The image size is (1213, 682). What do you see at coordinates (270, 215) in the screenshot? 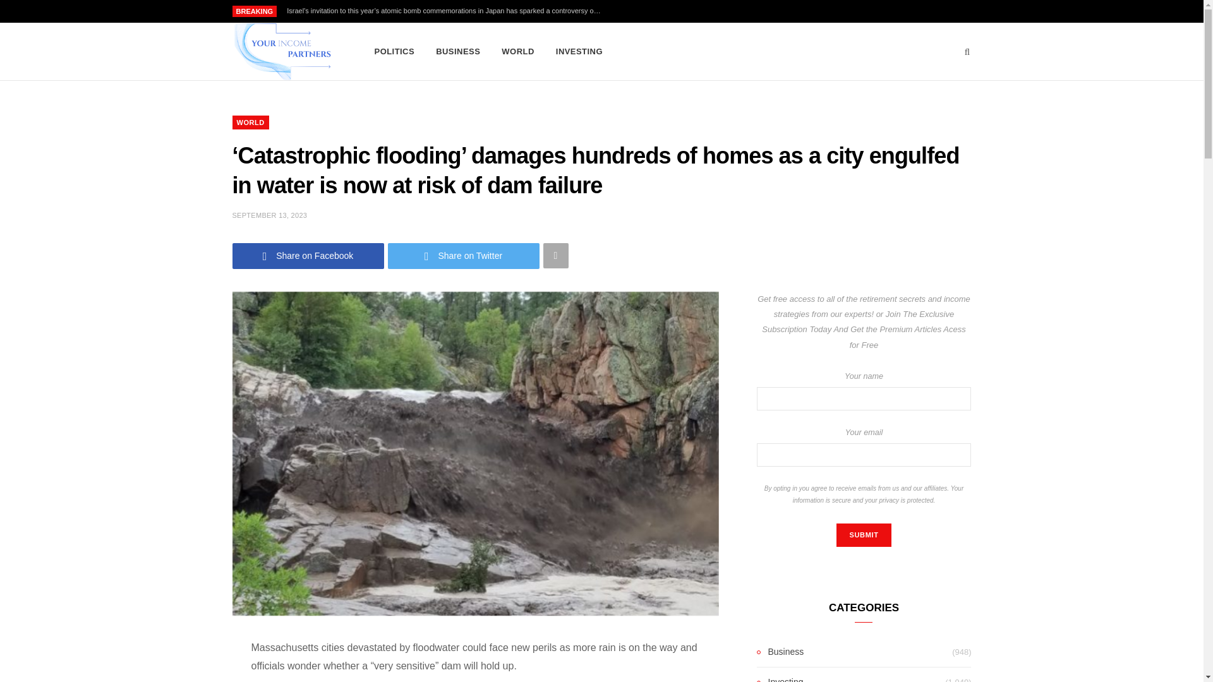
I see `SEPTEMBER 13, 2023` at bounding box center [270, 215].